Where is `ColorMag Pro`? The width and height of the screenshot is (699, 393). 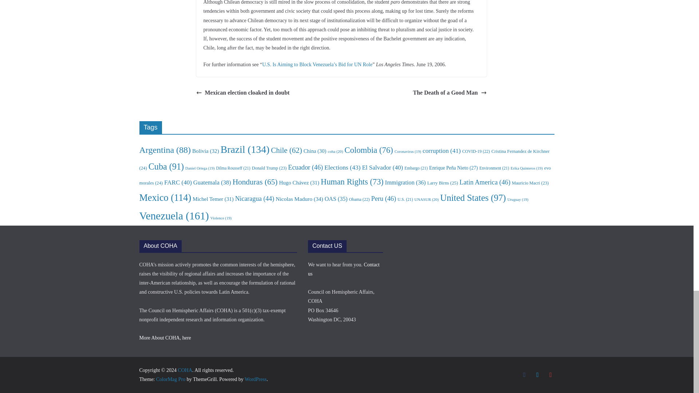 ColorMag Pro is located at coordinates (171, 379).